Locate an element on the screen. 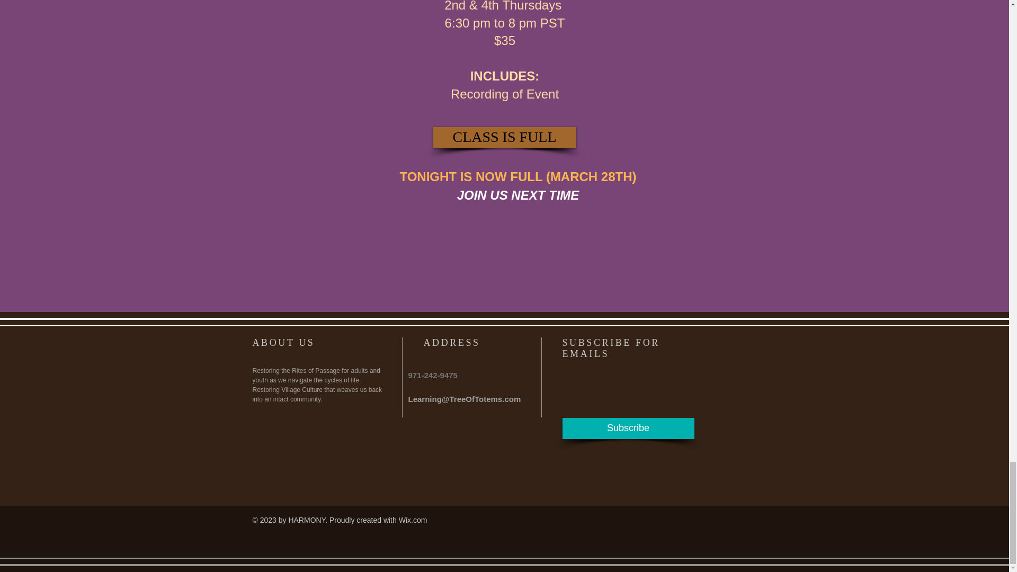 Image resolution: width=1017 pixels, height=572 pixels. Wix.com is located at coordinates (413, 520).